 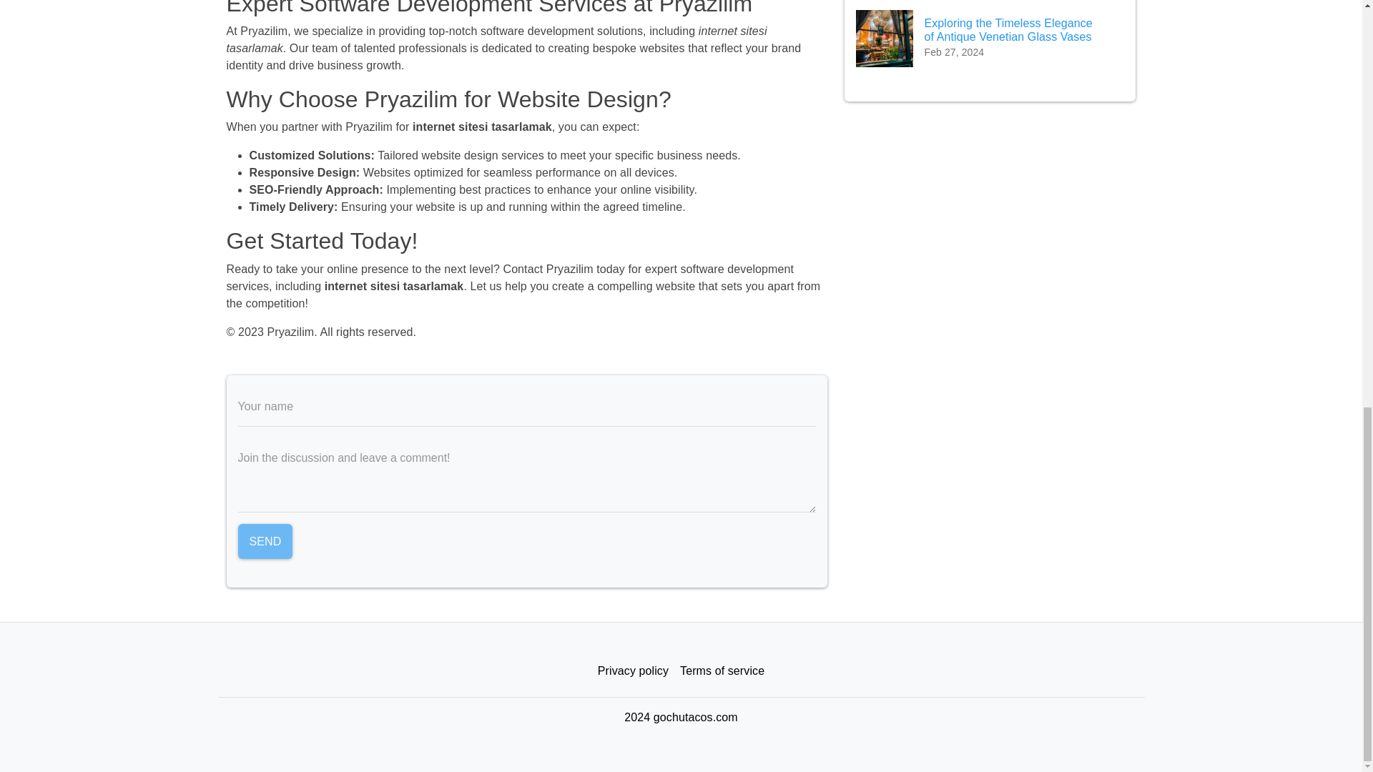 What do you see at coordinates (265, 542) in the screenshot?
I see `Send` at bounding box center [265, 542].